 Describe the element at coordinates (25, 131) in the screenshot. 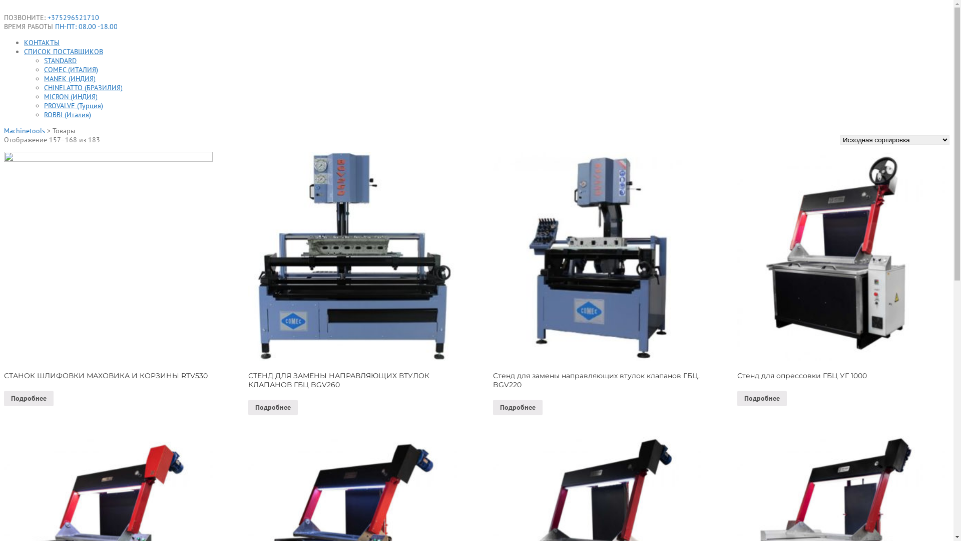

I see `Machinetools` at that location.